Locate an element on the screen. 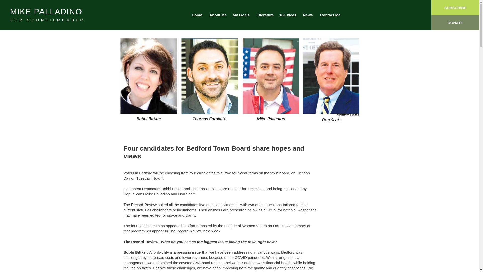 The image size is (483, 272). Literature is located at coordinates (264, 15).